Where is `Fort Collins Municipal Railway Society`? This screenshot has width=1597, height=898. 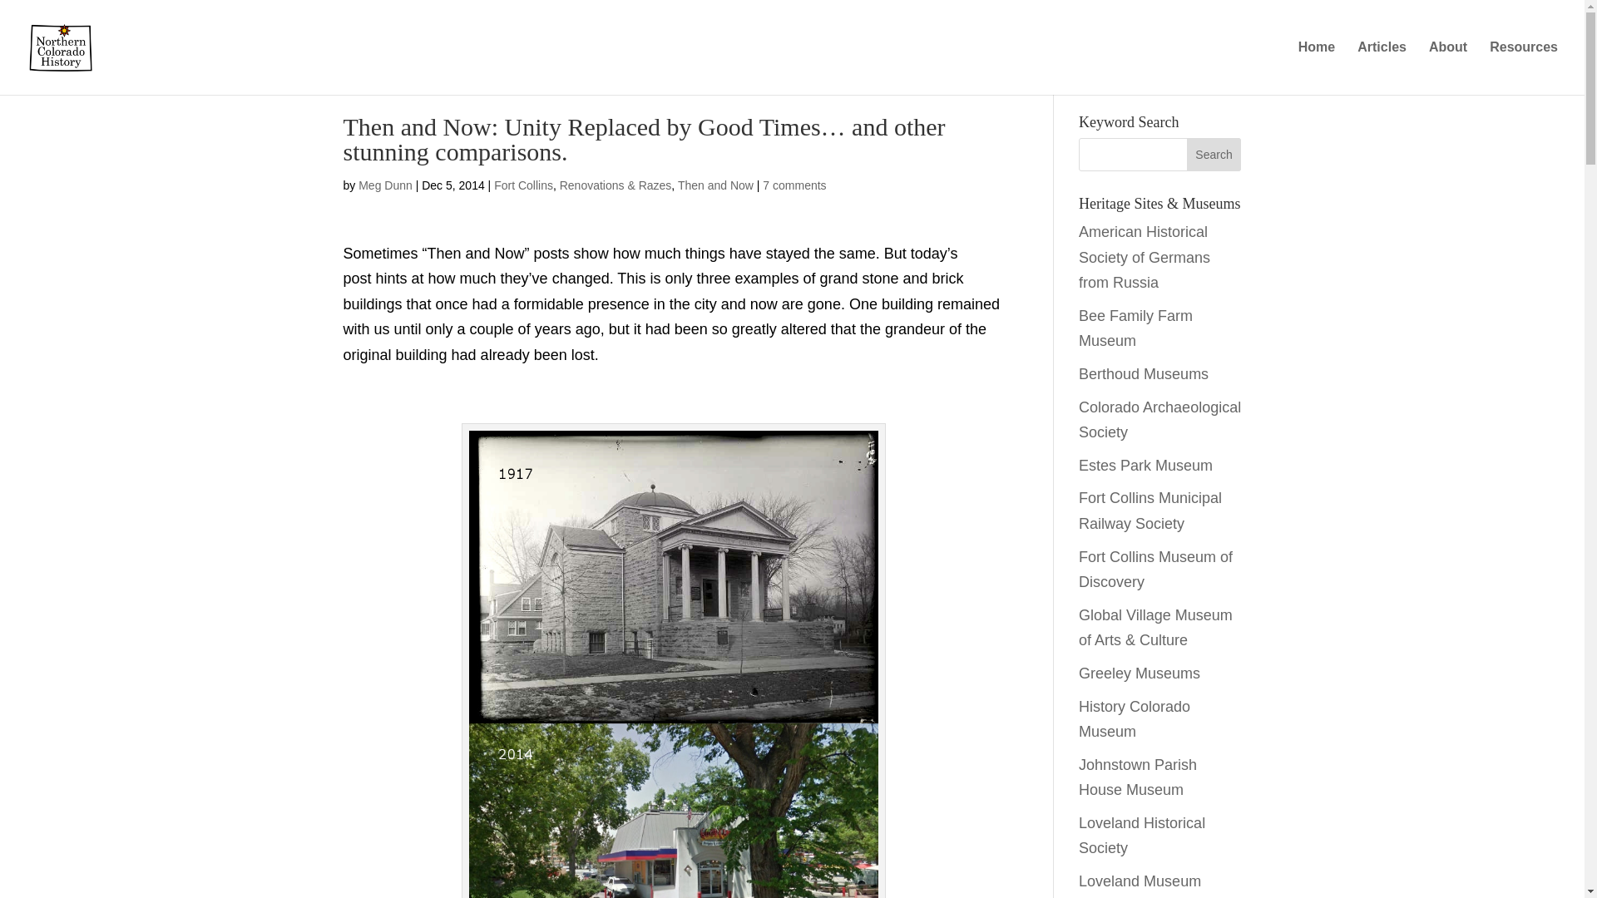 Fort Collins Municipal Railway Society is located at coordinates (1150, 511).